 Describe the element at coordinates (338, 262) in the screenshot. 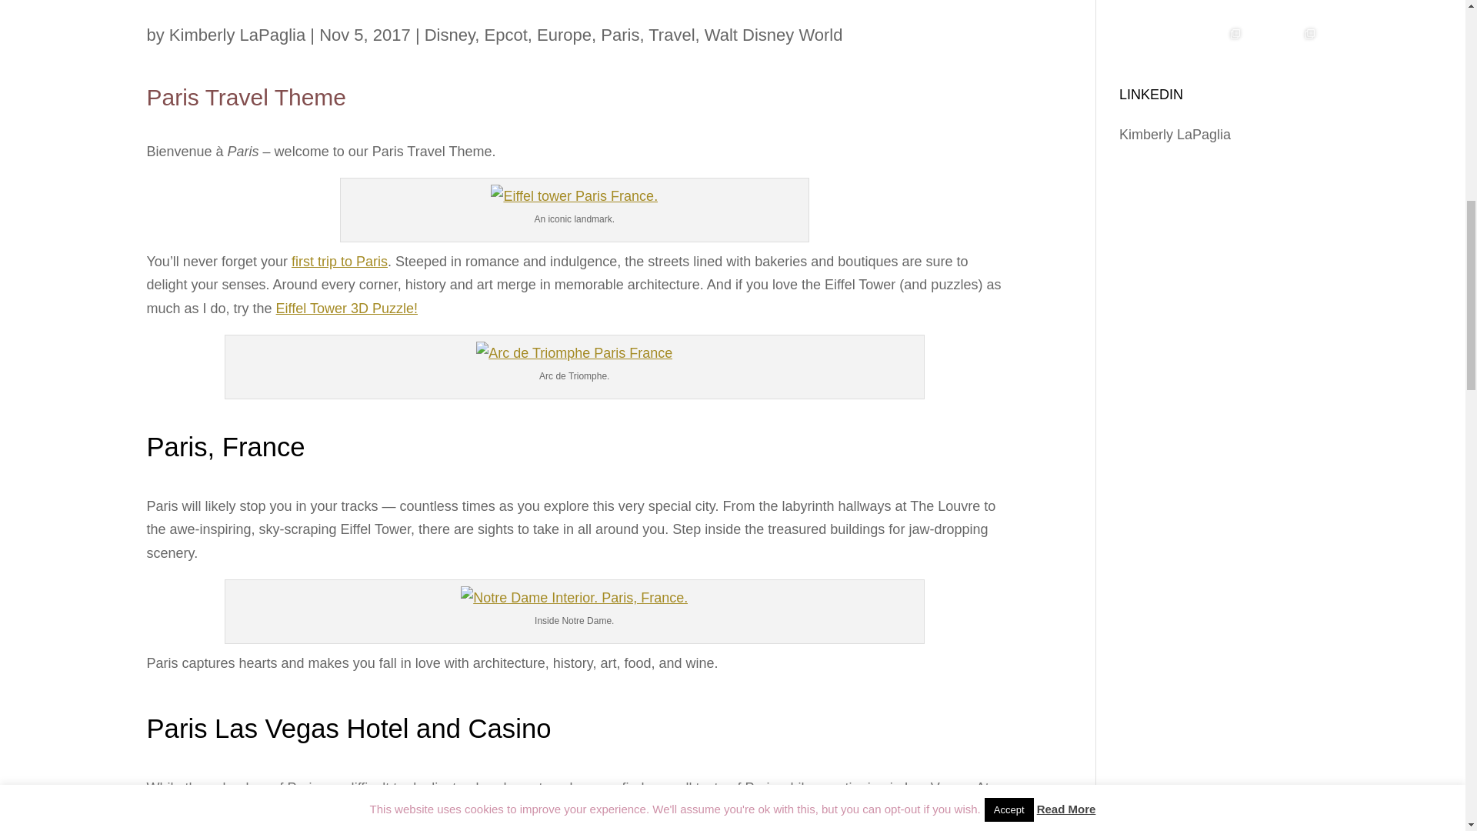

I see `first trip to Paris` at that location.